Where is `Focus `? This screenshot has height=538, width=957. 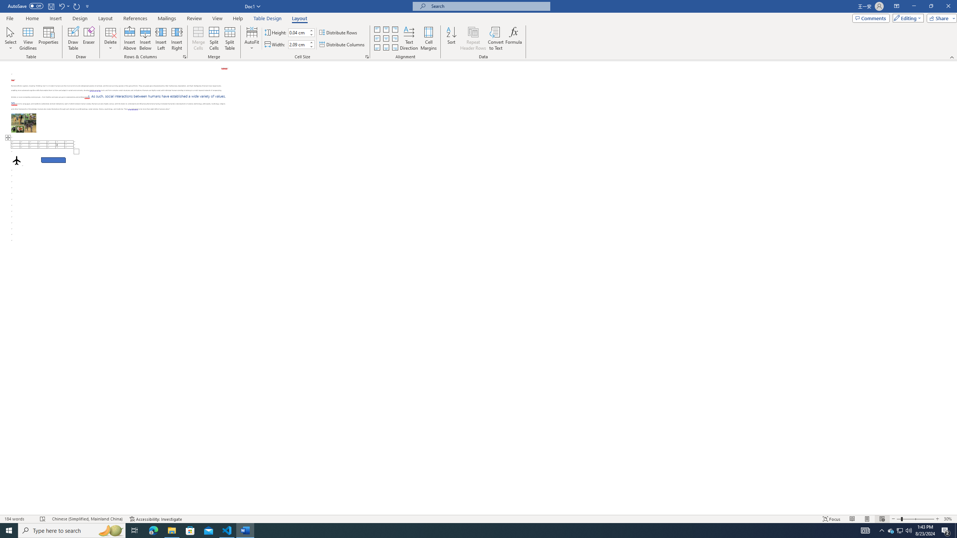 Focus  is located at coordinates (832, 519).